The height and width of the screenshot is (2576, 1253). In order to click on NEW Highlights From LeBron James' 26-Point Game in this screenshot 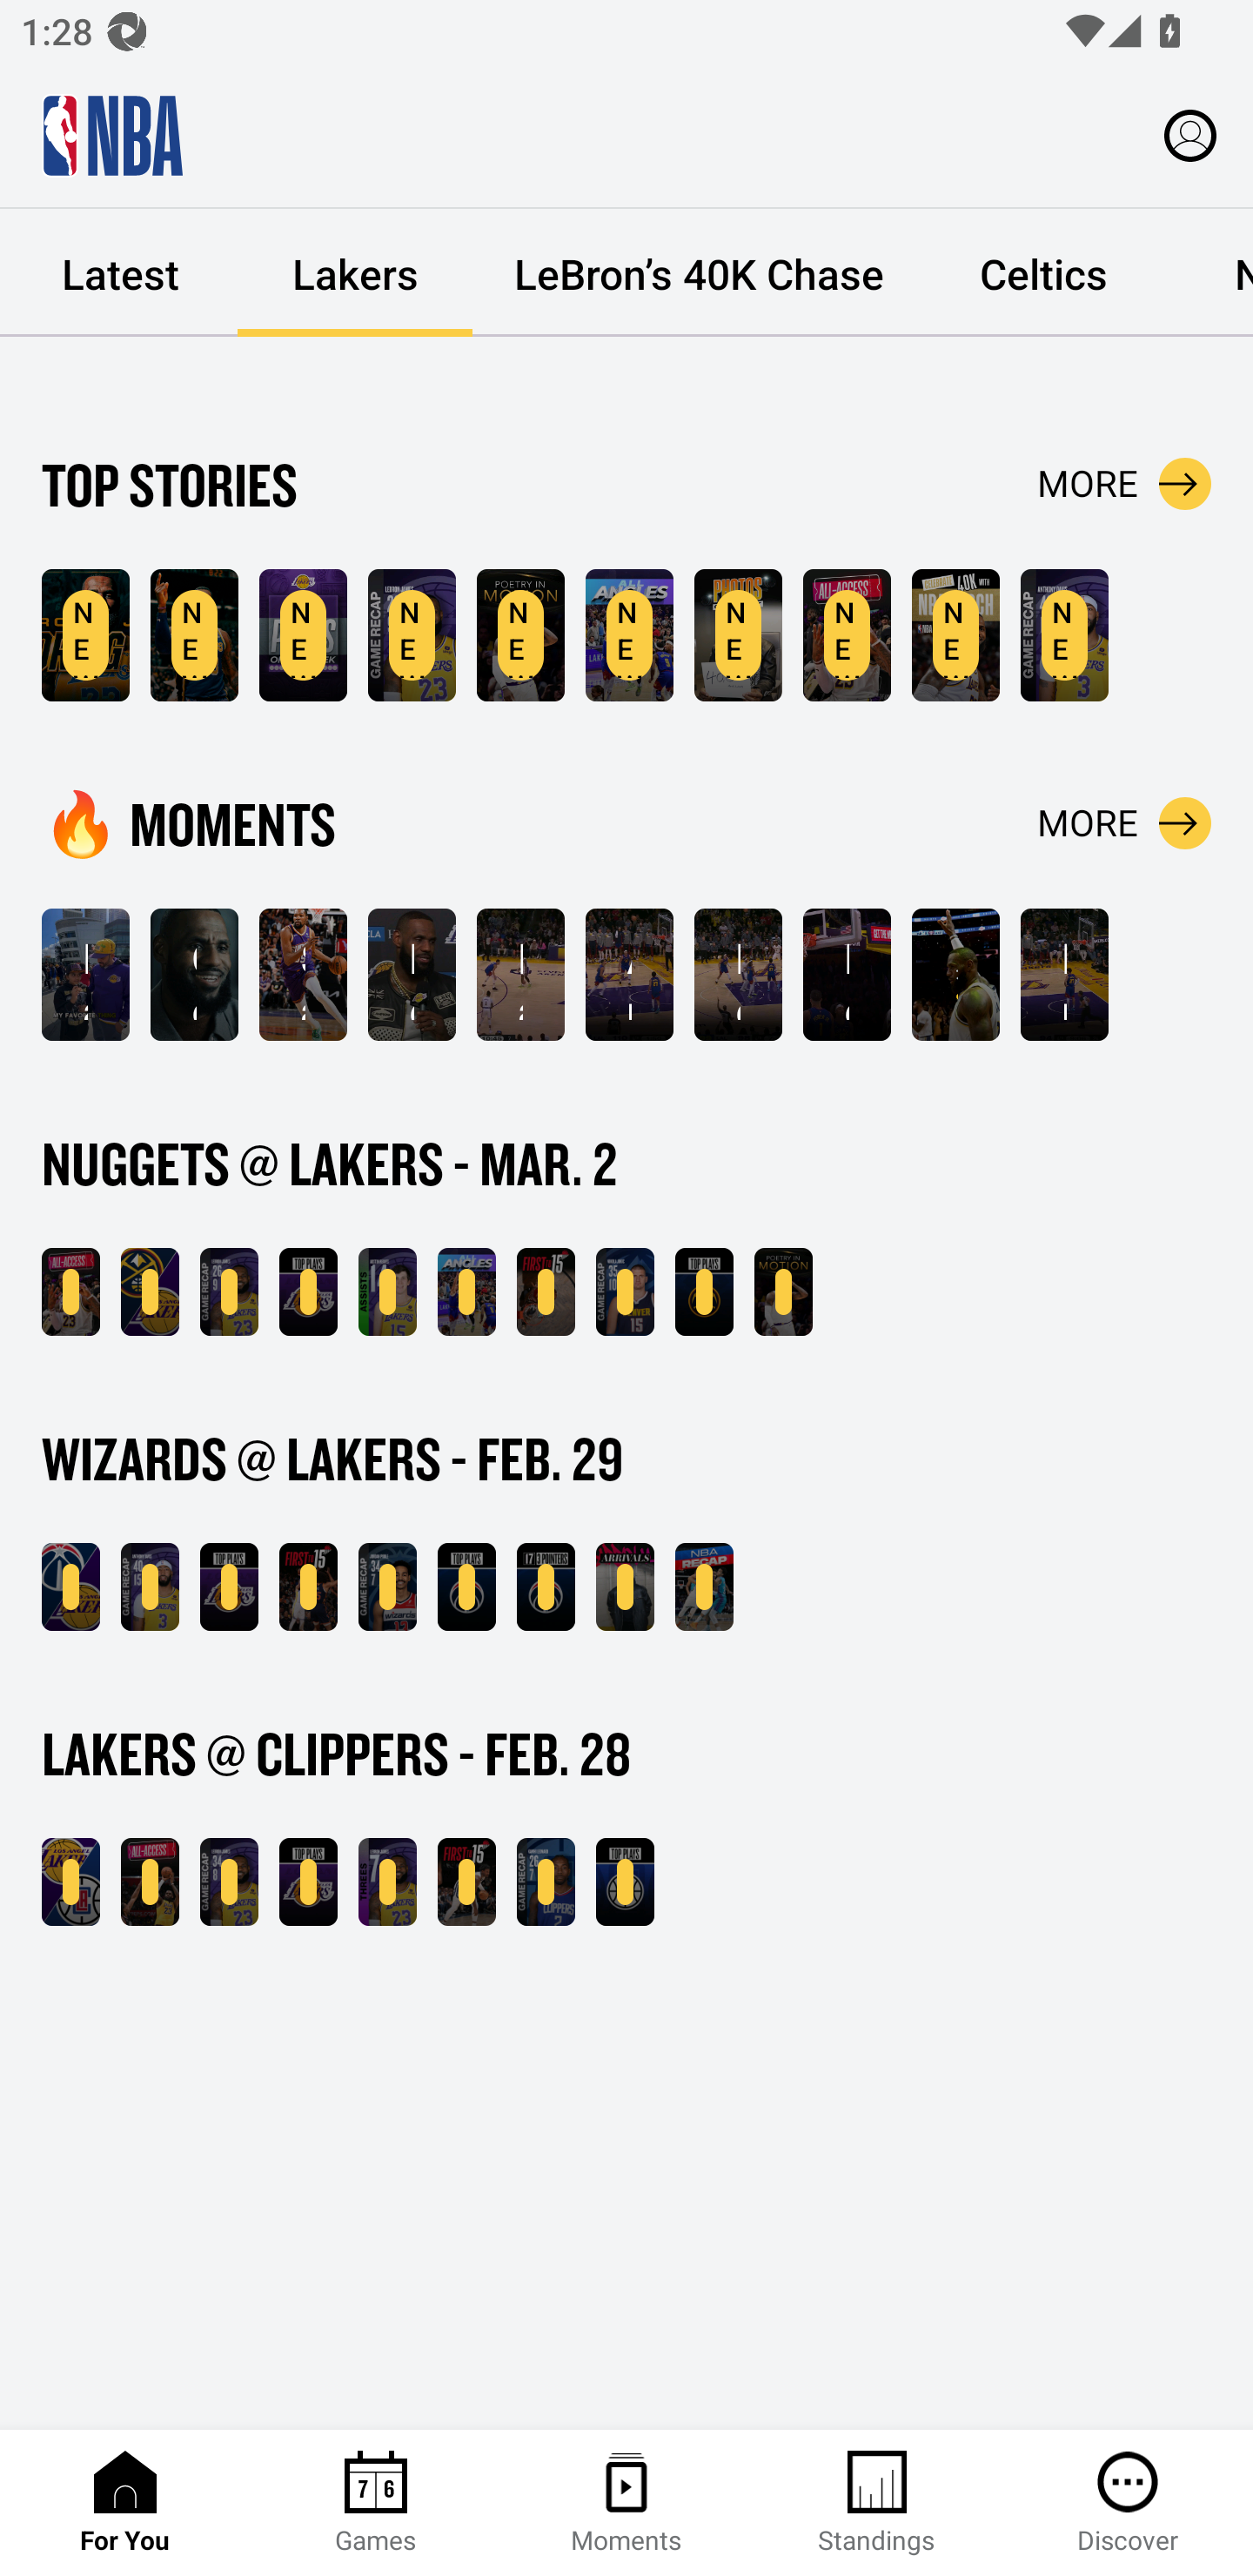, I will do `click(229, 1291)`.